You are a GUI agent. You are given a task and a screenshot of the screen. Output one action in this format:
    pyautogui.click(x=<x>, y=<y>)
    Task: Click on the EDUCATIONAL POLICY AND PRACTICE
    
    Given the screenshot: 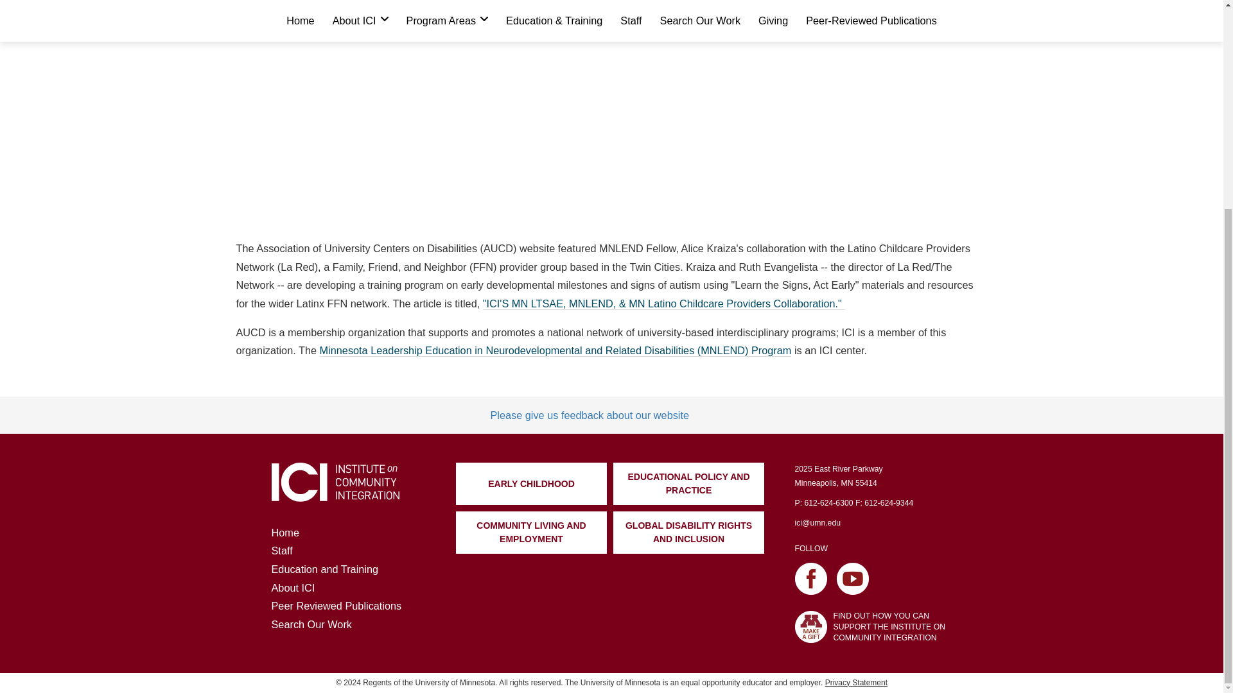 What is the action you would take?
    pyautogui.click(x=688, y=484)
    